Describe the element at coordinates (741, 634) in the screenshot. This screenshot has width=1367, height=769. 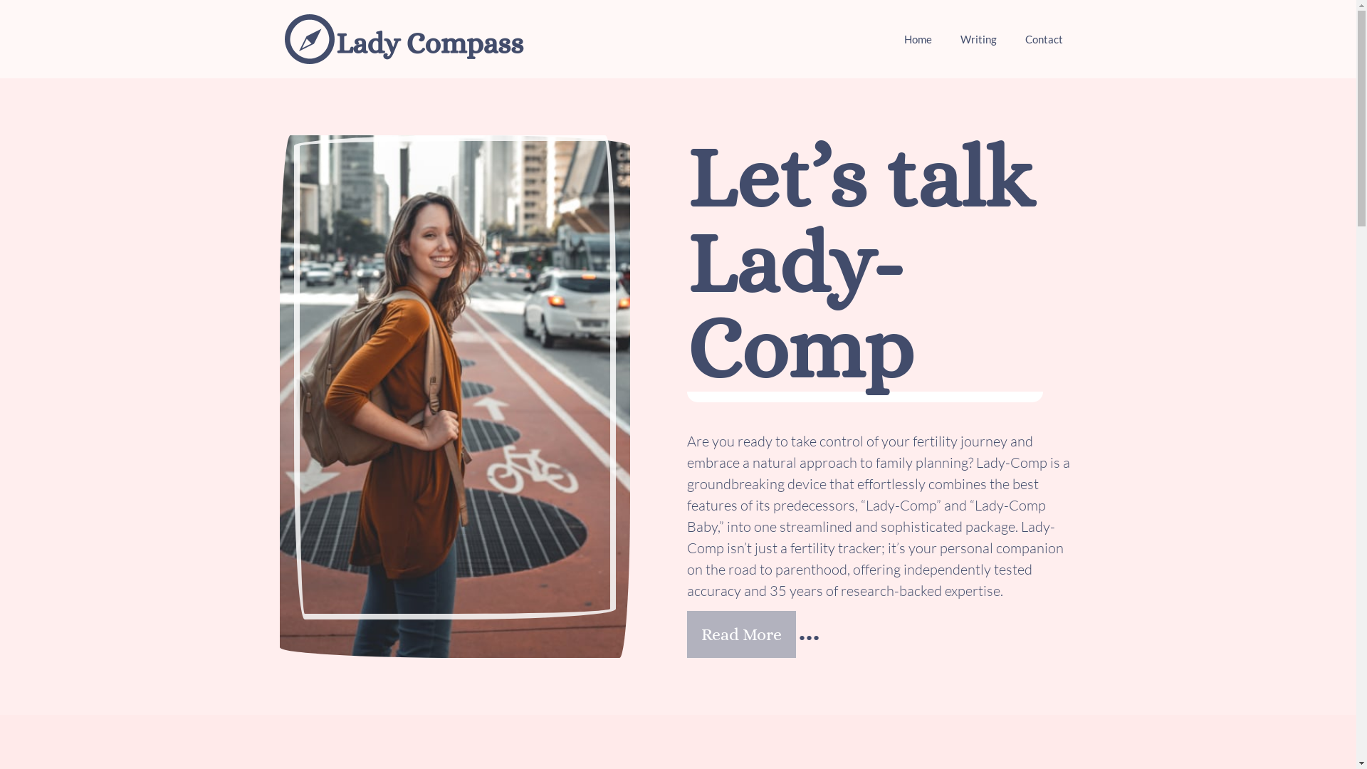
I see `Read More` at that location.